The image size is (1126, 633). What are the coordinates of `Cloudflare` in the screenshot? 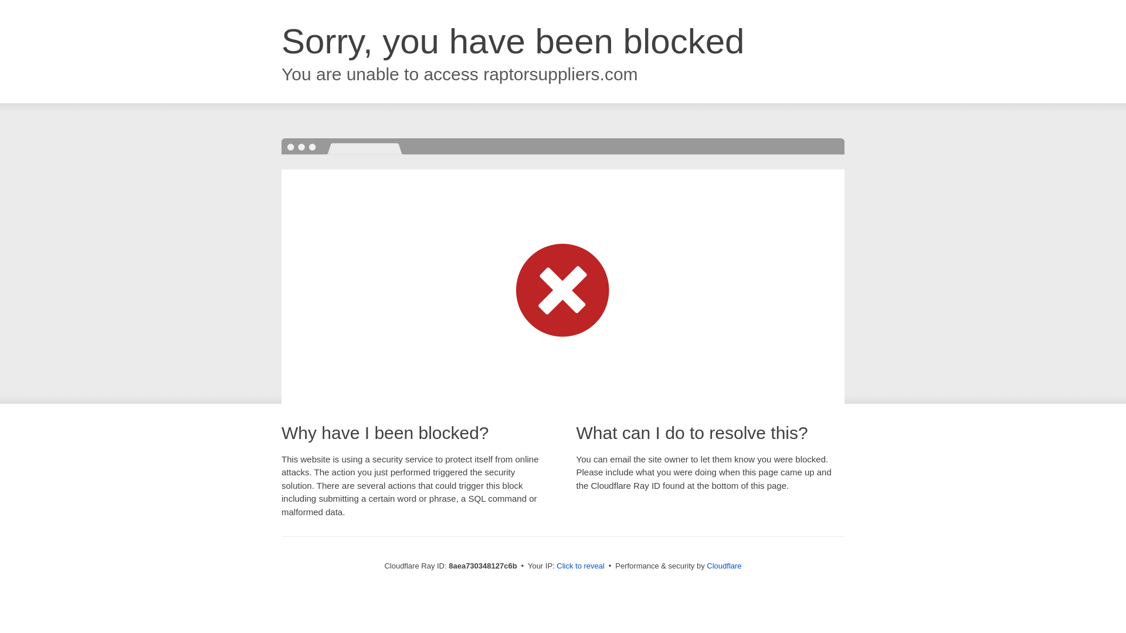 It's located at (724, 566).